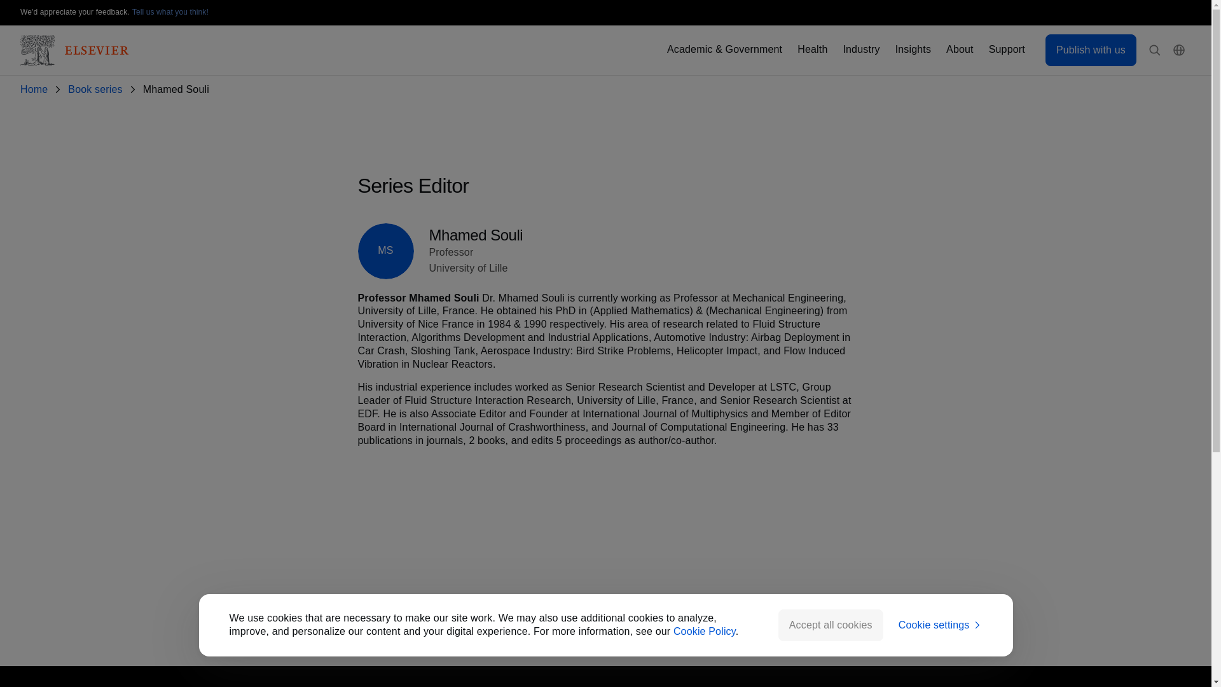 This screenshot has height=687, width=1221. I want to click on Home, so click(36, 90).